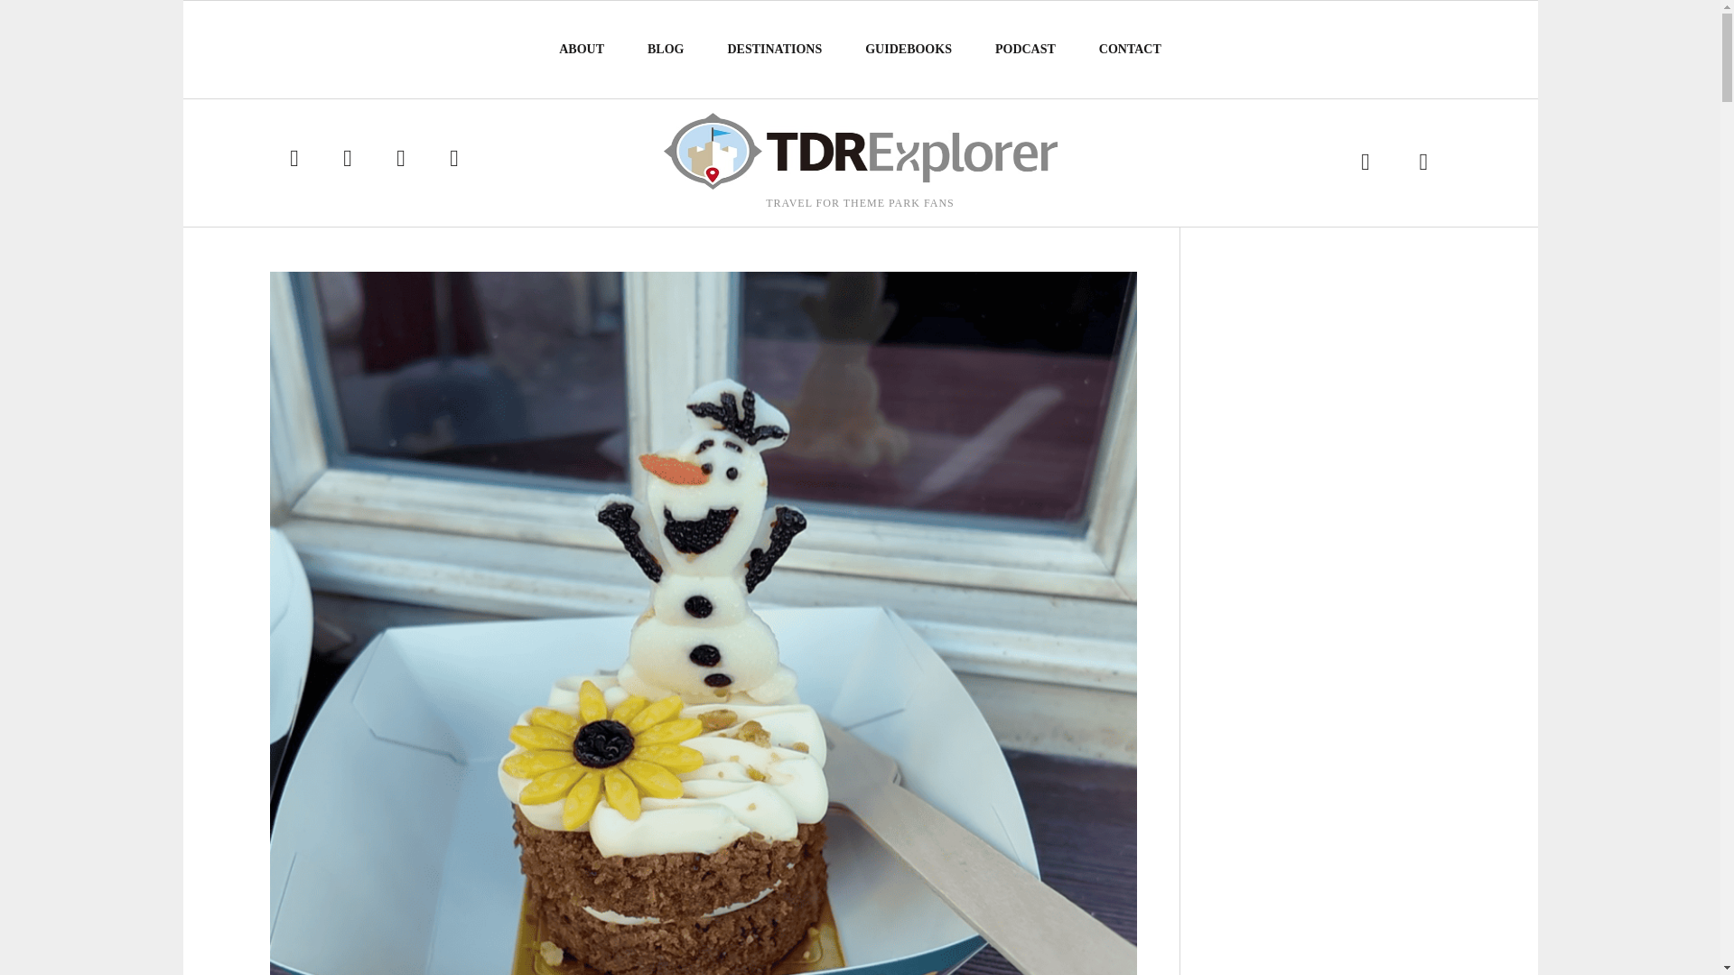 This screenshot has height=975, width=1734. Describe the element at coordinates (775, 49) in the screenshot. I see `DESTINATIONS` at that location.